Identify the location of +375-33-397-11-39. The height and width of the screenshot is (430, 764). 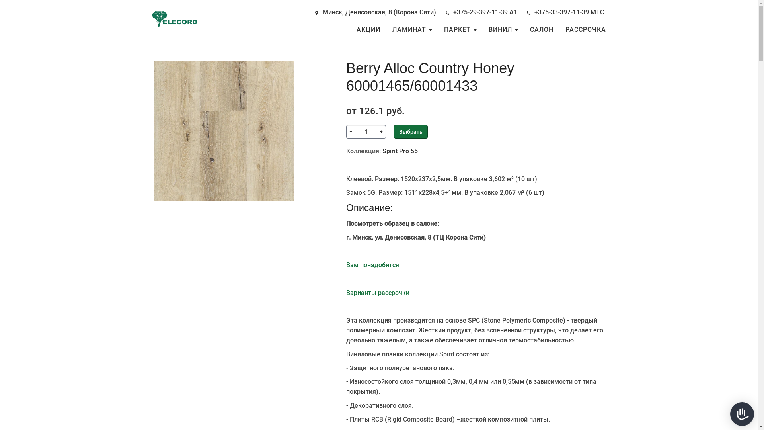
(561, 12).